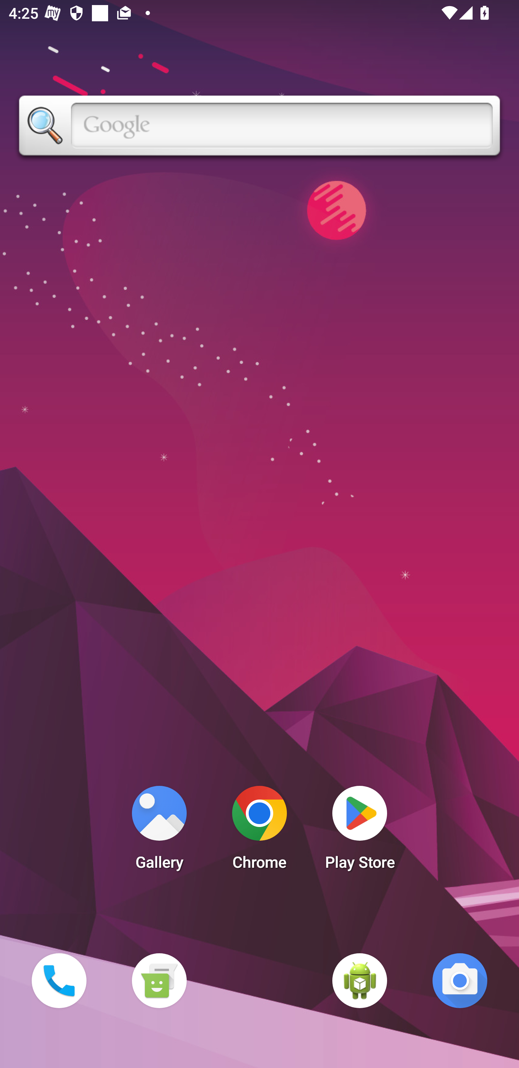  Describe the element at coordinates (259, 831) in the screenshot. I see `Chrome` at that location.